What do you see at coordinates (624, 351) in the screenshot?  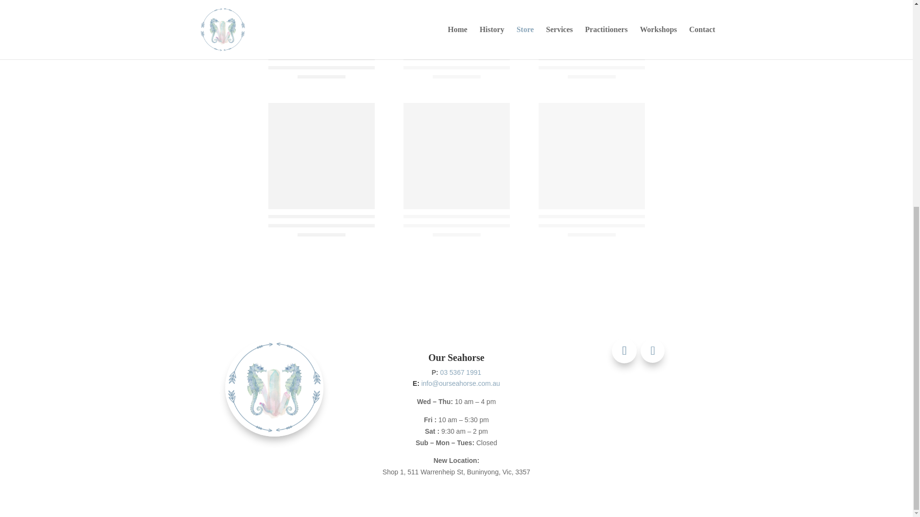 I see `Follow on Facebook` at bounding box center [624, 351].